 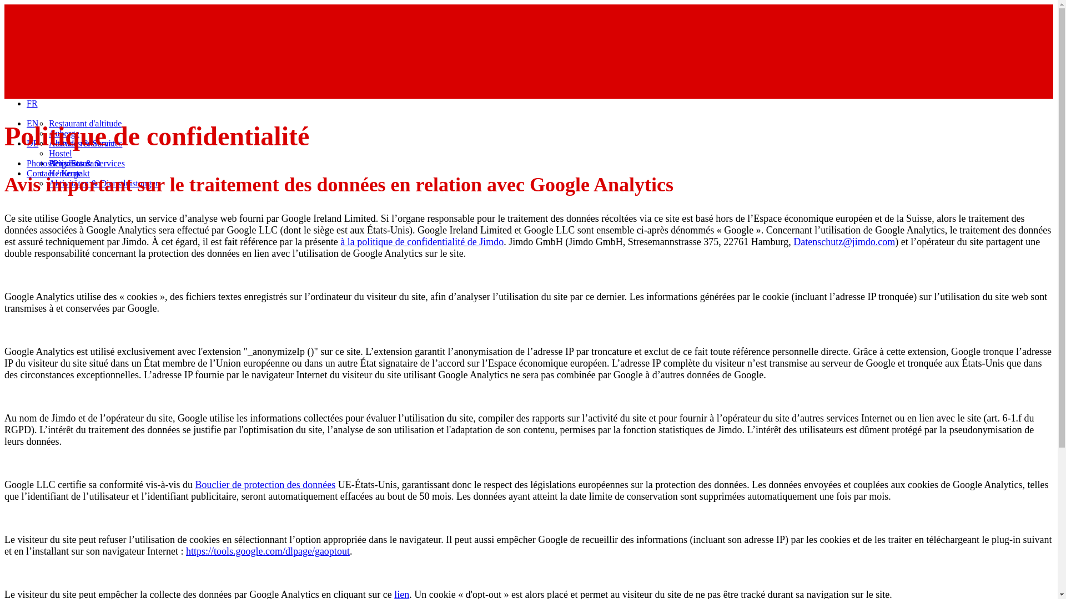 I want to click on Photos/Pics/Fotos, so click(x=59, y=163).